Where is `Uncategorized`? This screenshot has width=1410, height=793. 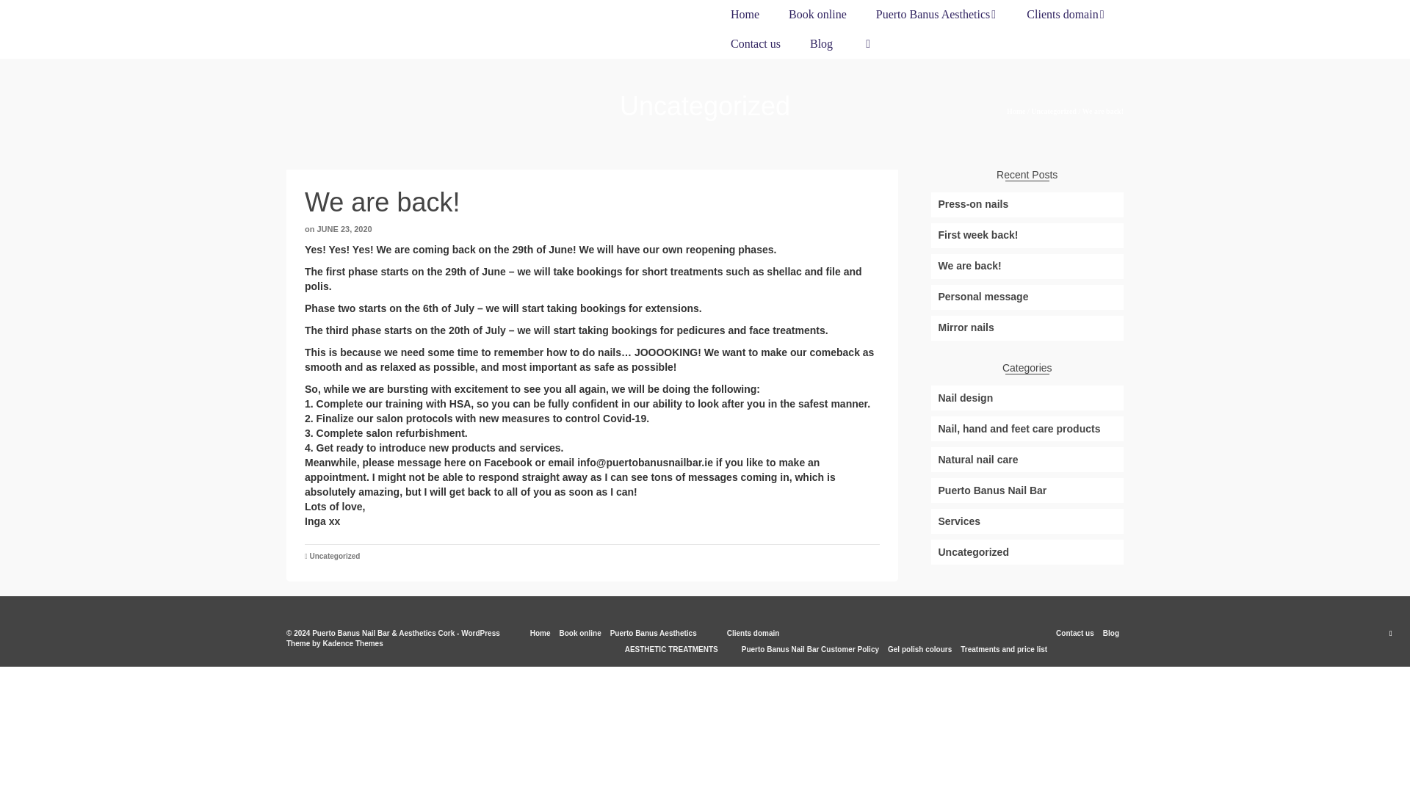
Uncategorized is located at coordinates (333, 555).